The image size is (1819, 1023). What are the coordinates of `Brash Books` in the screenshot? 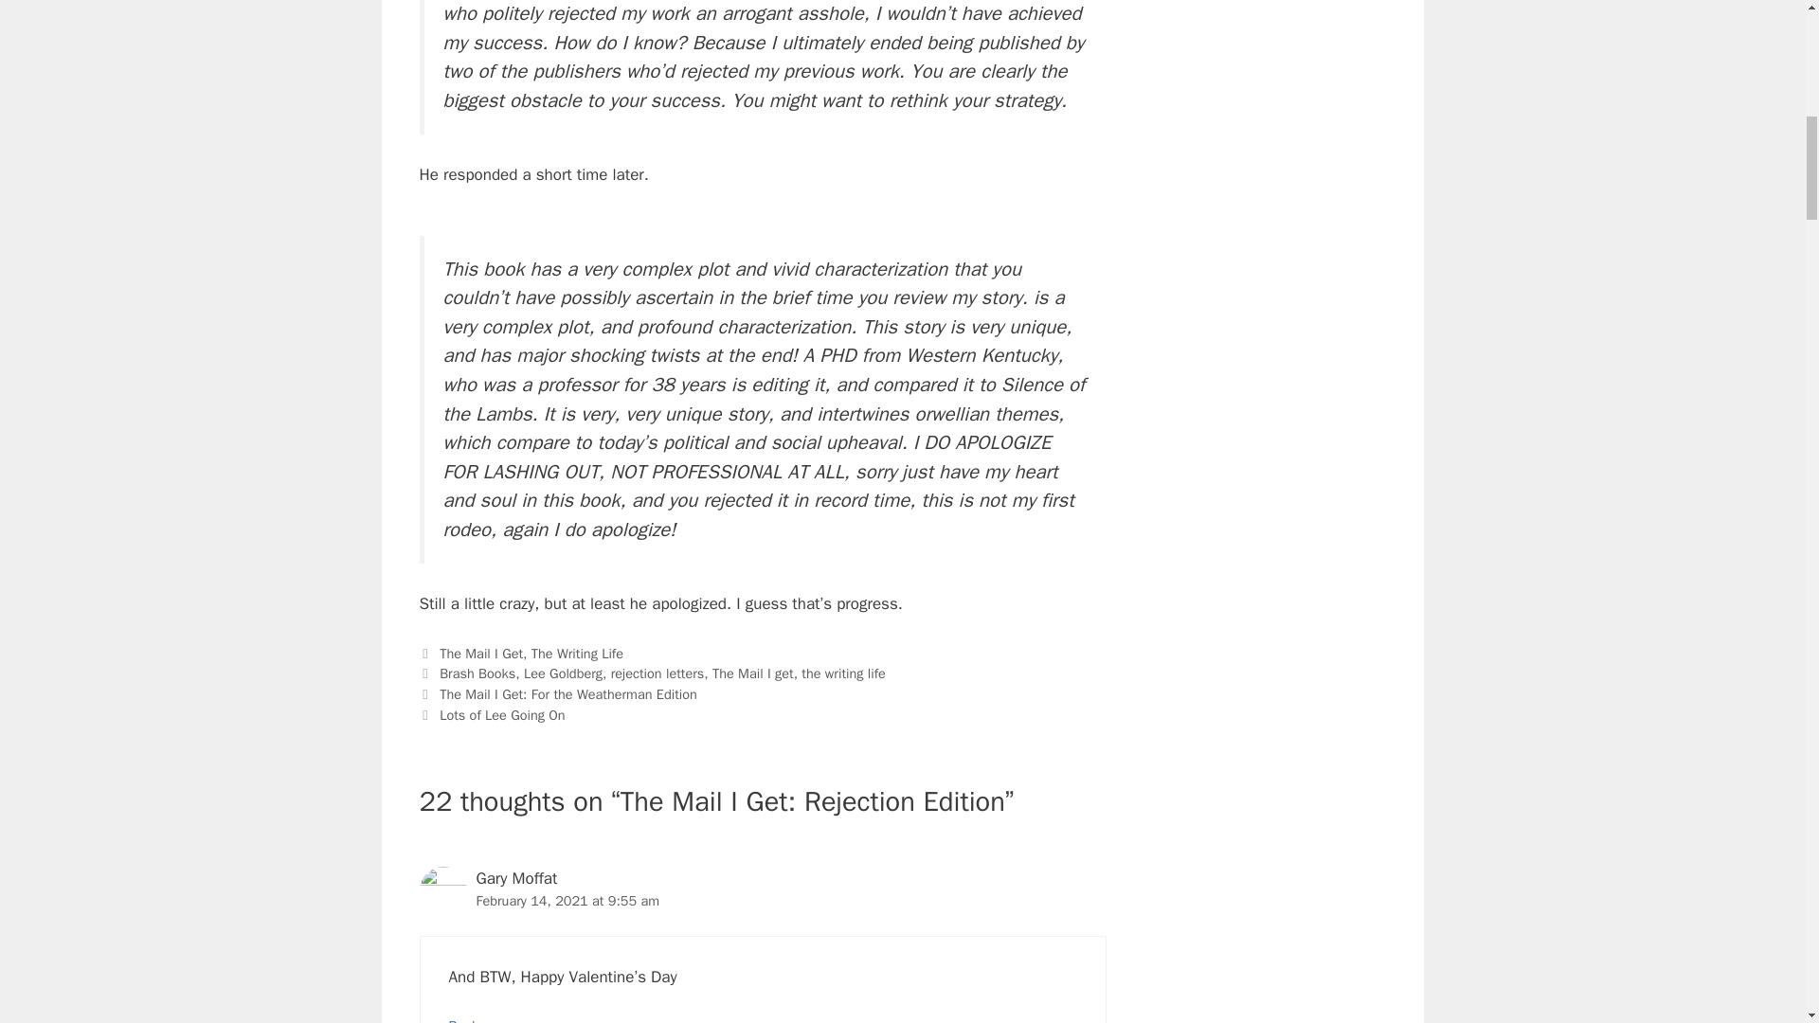 It's located at (477, 673).